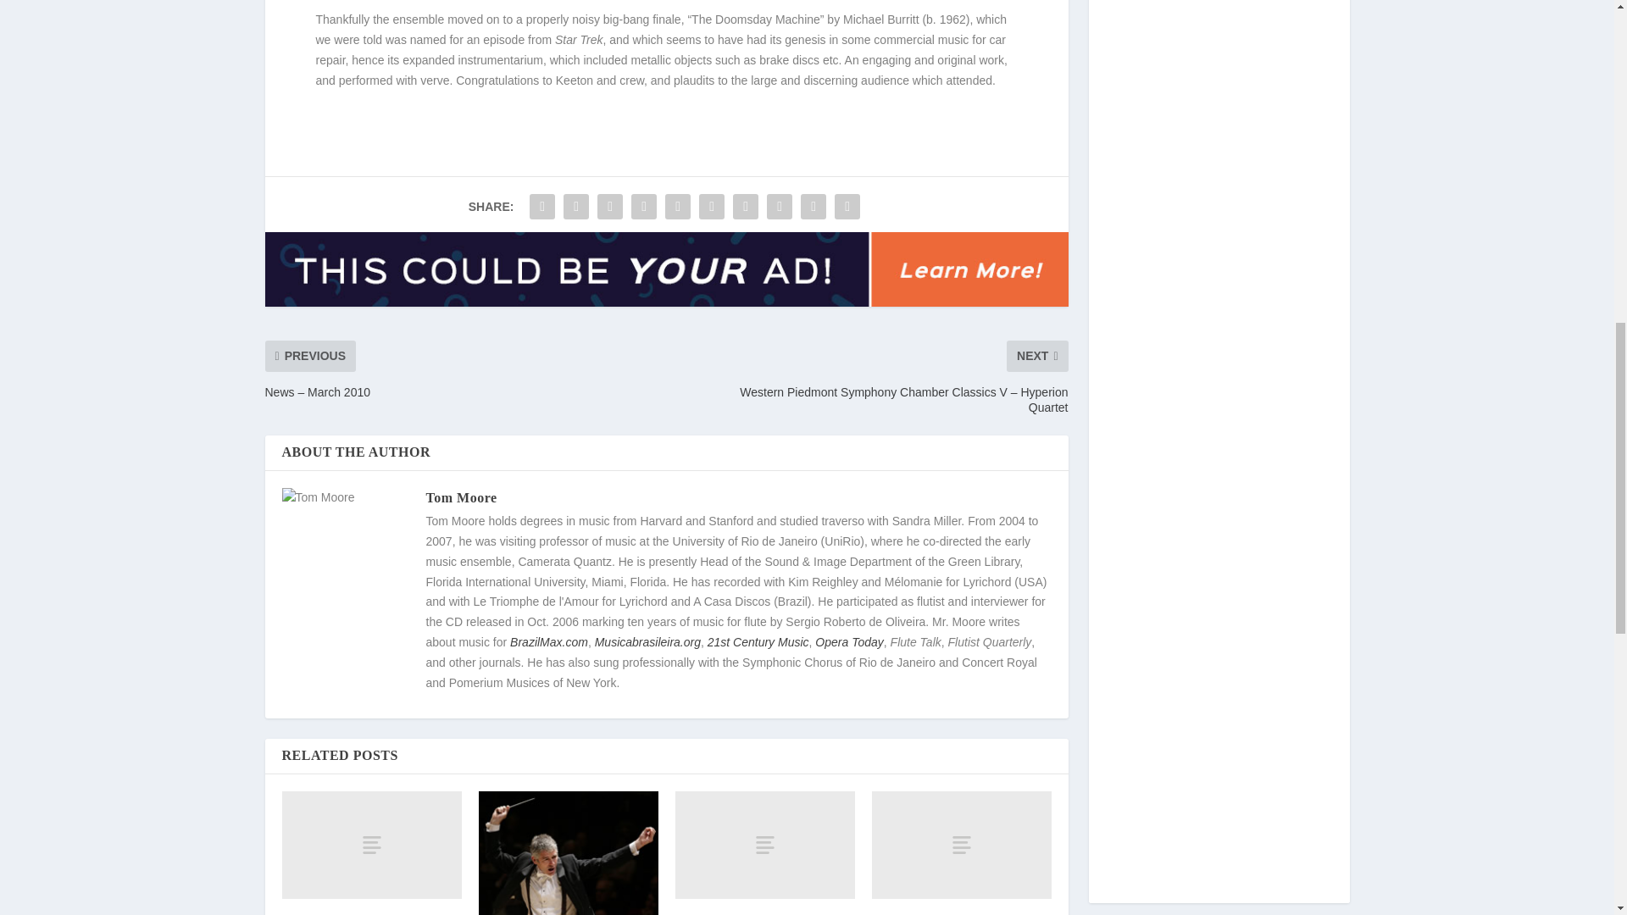 This screenshot has width=1627, height=915. What do you see at coordinates (542, 206) in the screenshot?
I see `Share "UNCG Percussion Ensemble in Concert" via Facebook` at bounding box center [542, 206].